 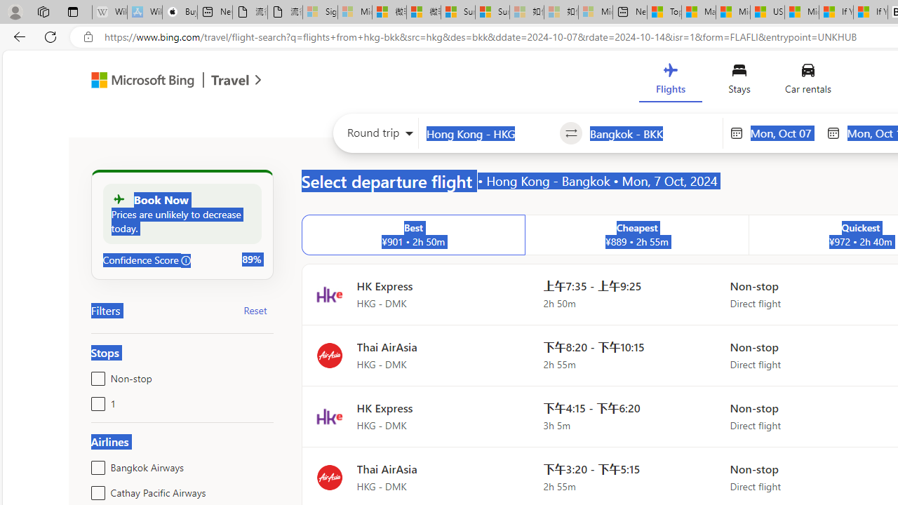 What do you see at coordinates (670, 81) in the screenshot?
I see `Flights` at bounding box center [670, 81].